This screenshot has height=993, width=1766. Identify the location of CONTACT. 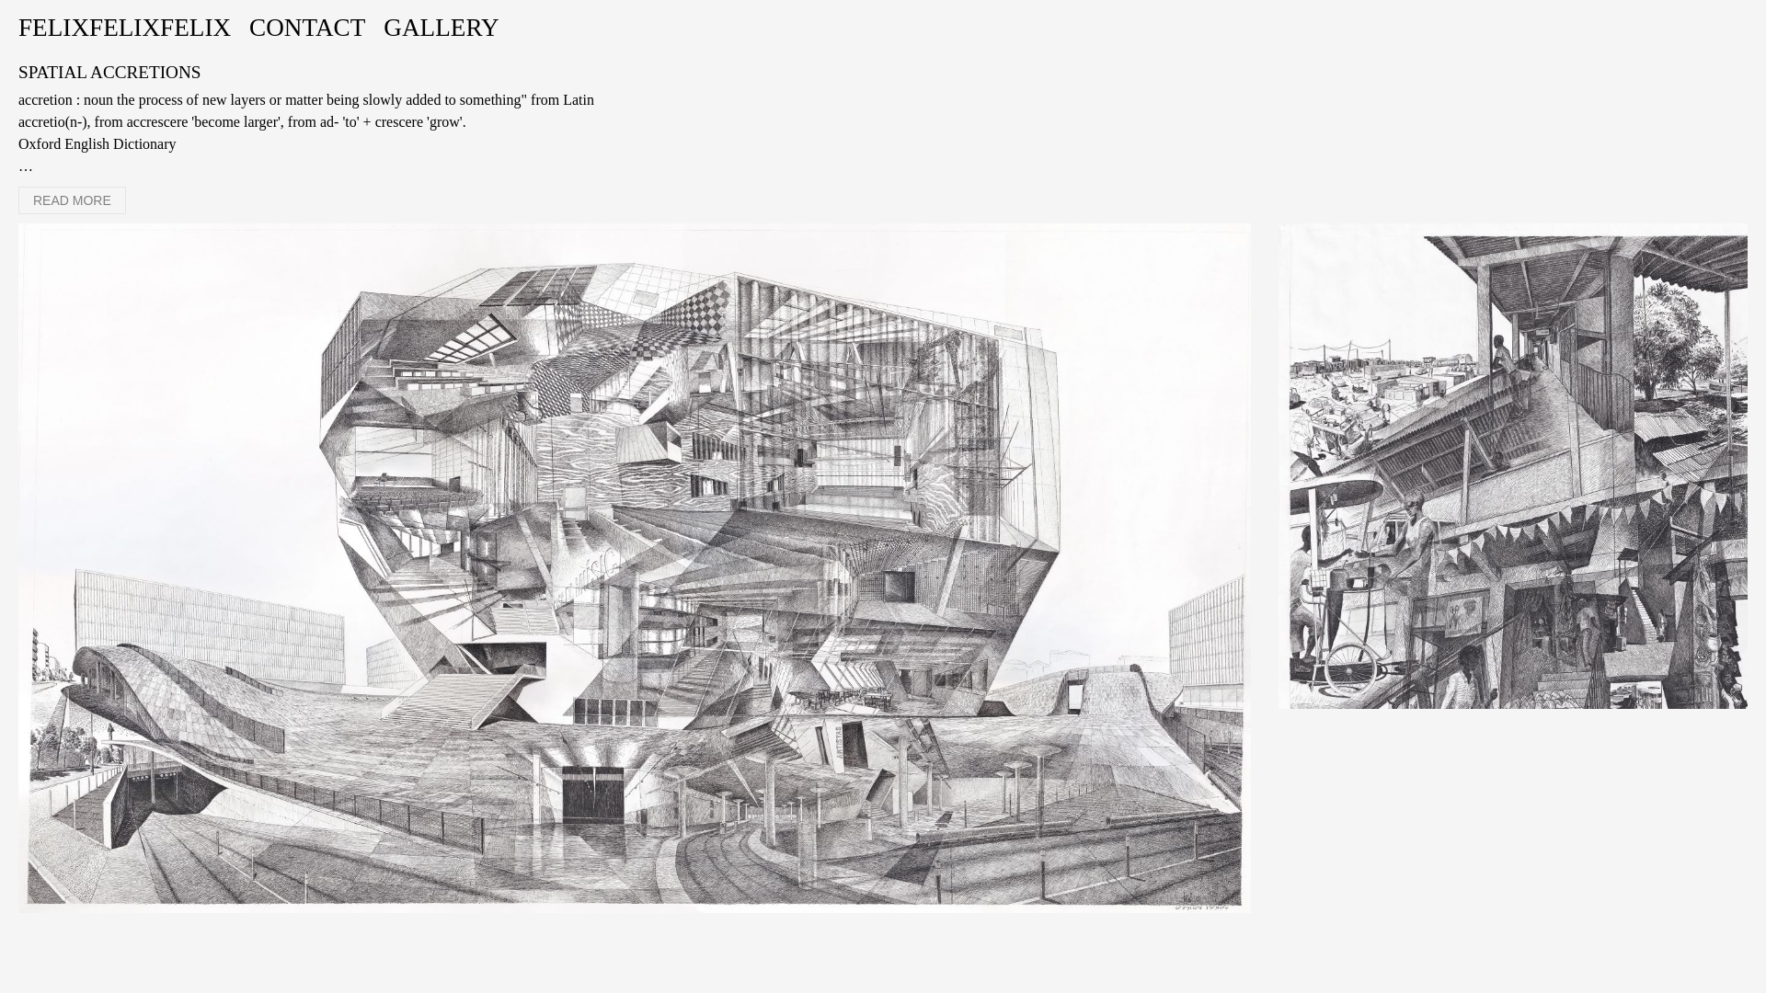
(307, 28).